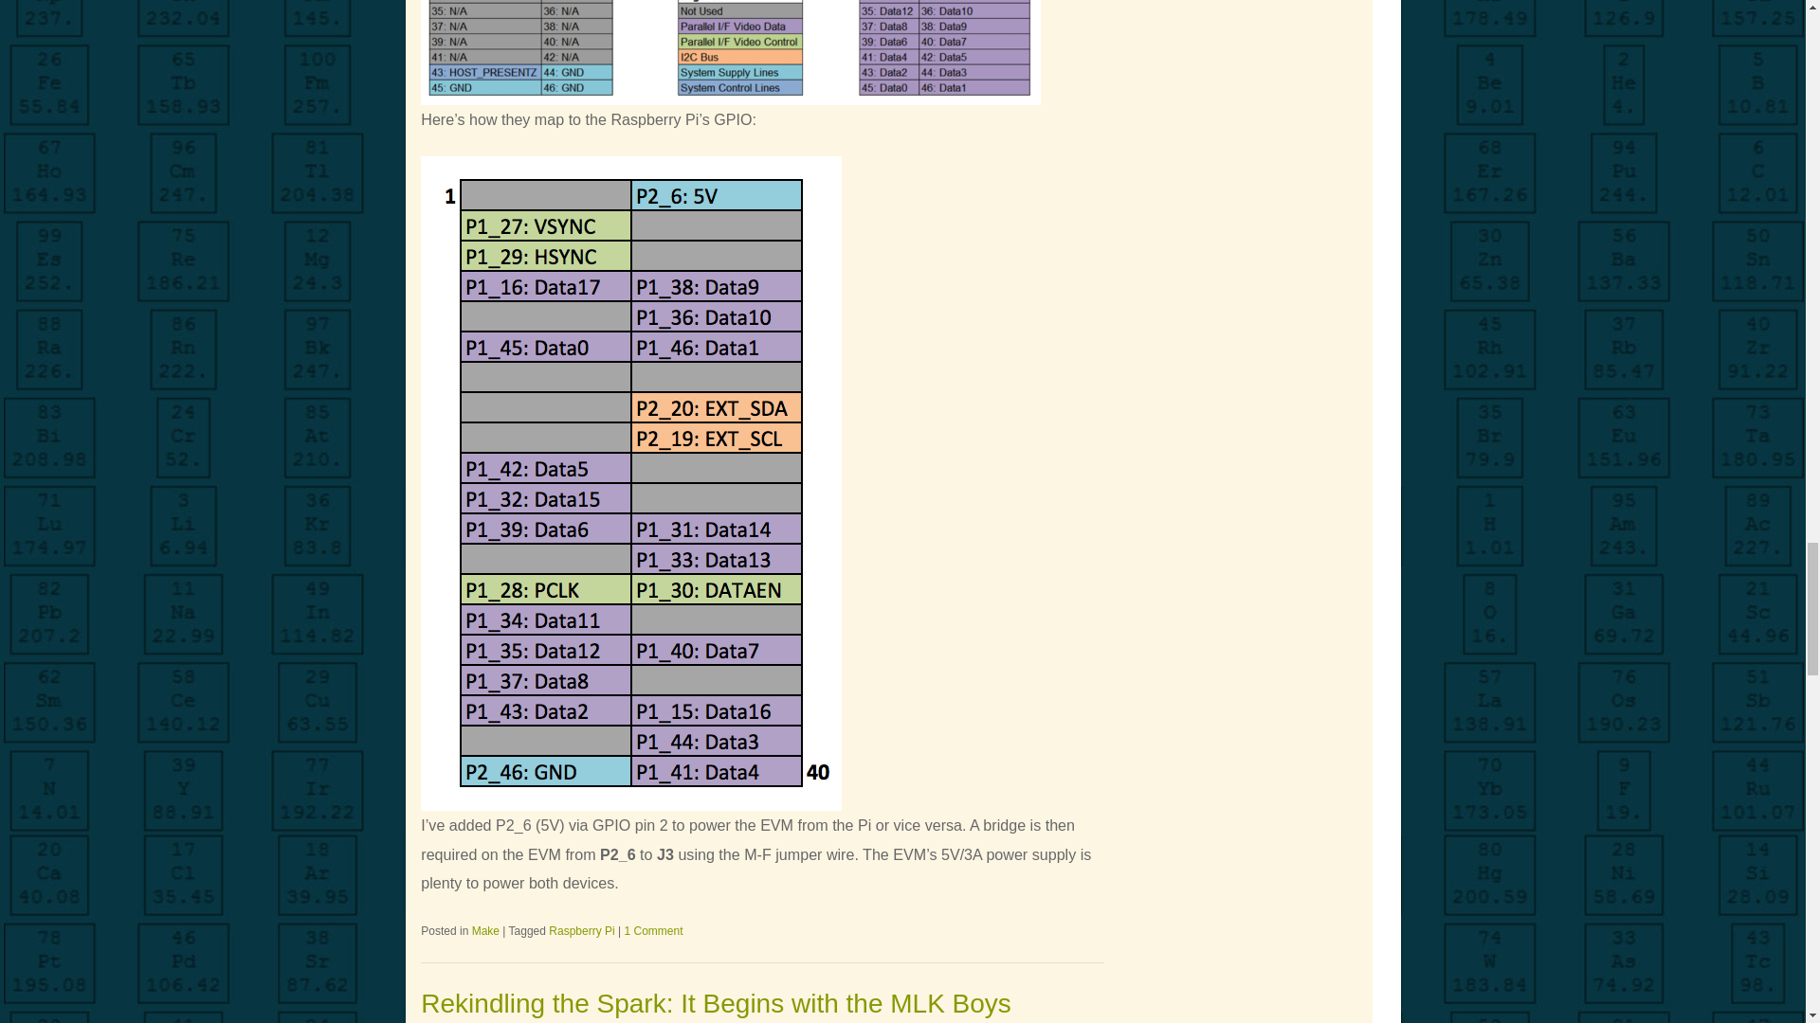 The height and width of the screenshot is (1023, 1820). I want to click on 1 Comment, so click(653, 932).